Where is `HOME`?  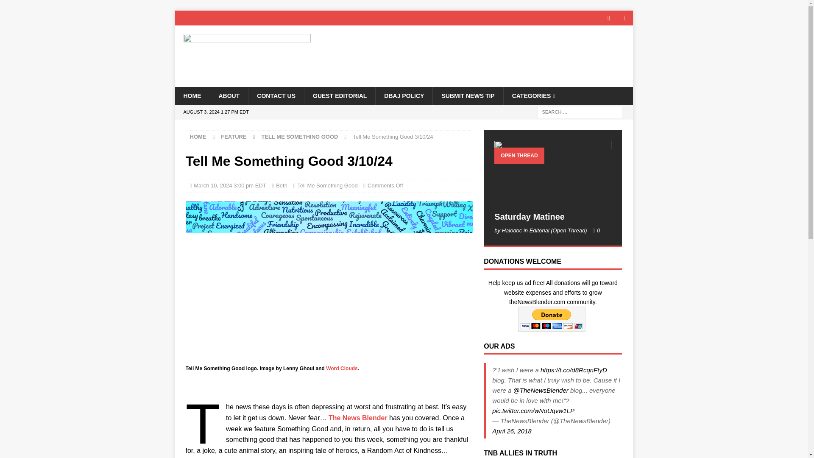
HOME is located at coordinates (198, 137).